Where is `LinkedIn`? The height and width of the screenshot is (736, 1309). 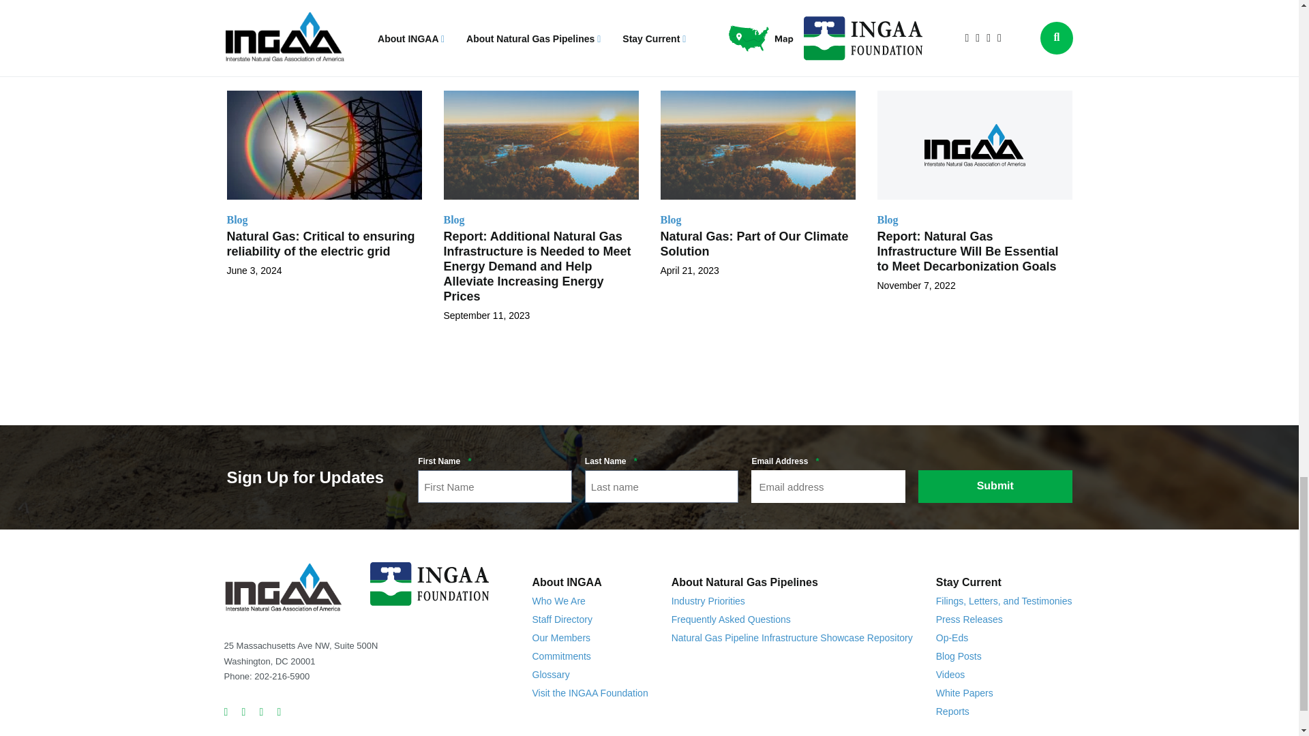 LinkedIn is located at coordinates (265, 711).